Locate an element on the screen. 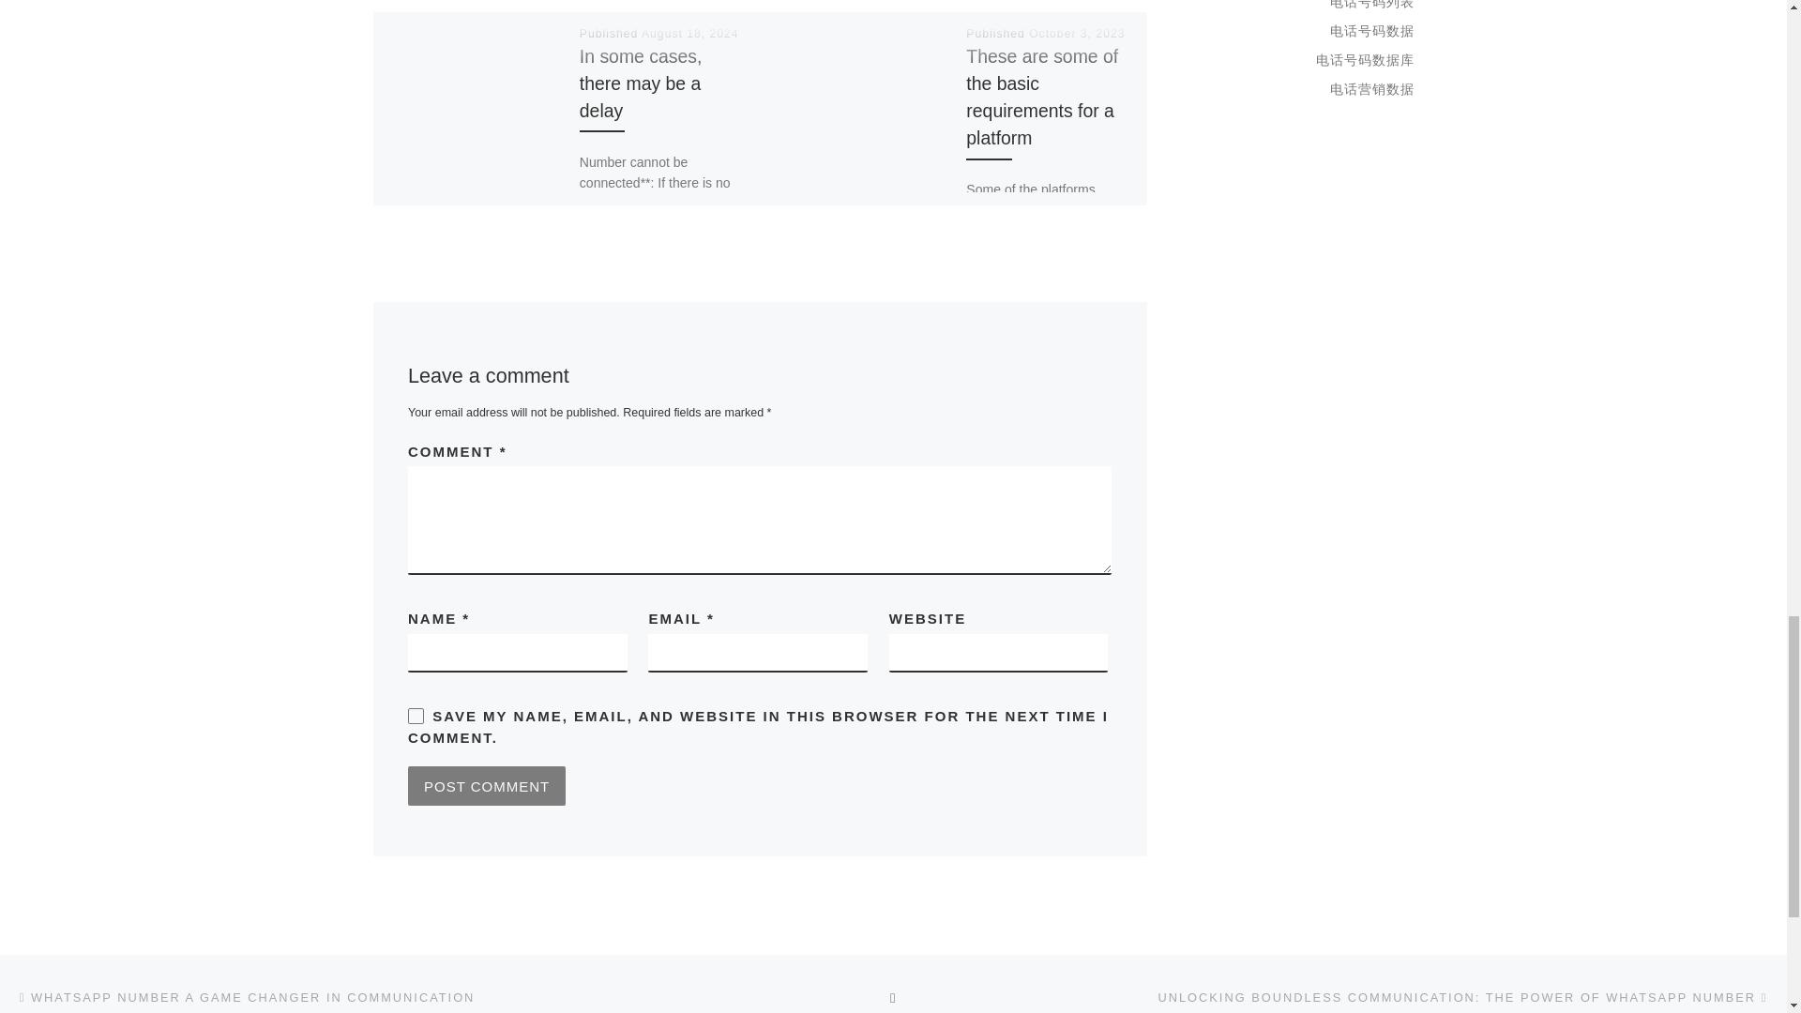 The height and width of the screenshot is (1013, 1801). In some cases, there may be a delay is located at coordinates (641, 83).